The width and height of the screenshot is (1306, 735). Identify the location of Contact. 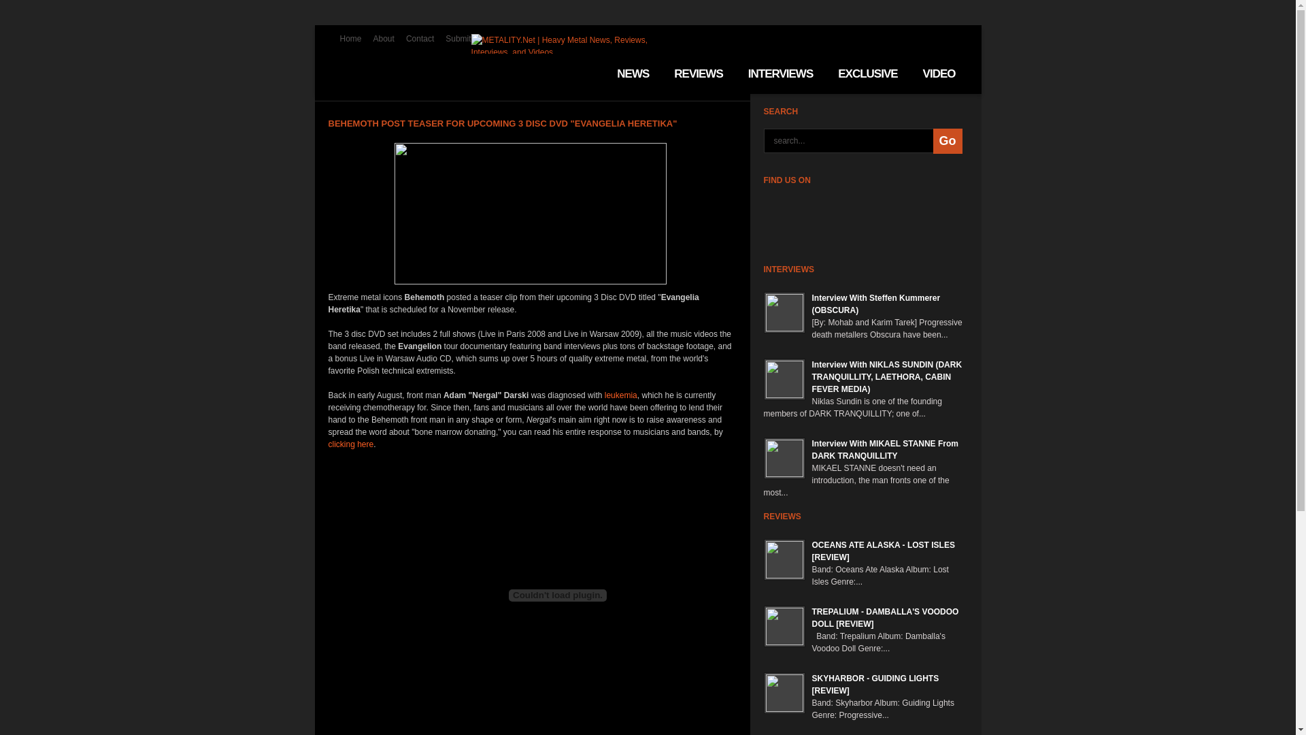
(420, 39).